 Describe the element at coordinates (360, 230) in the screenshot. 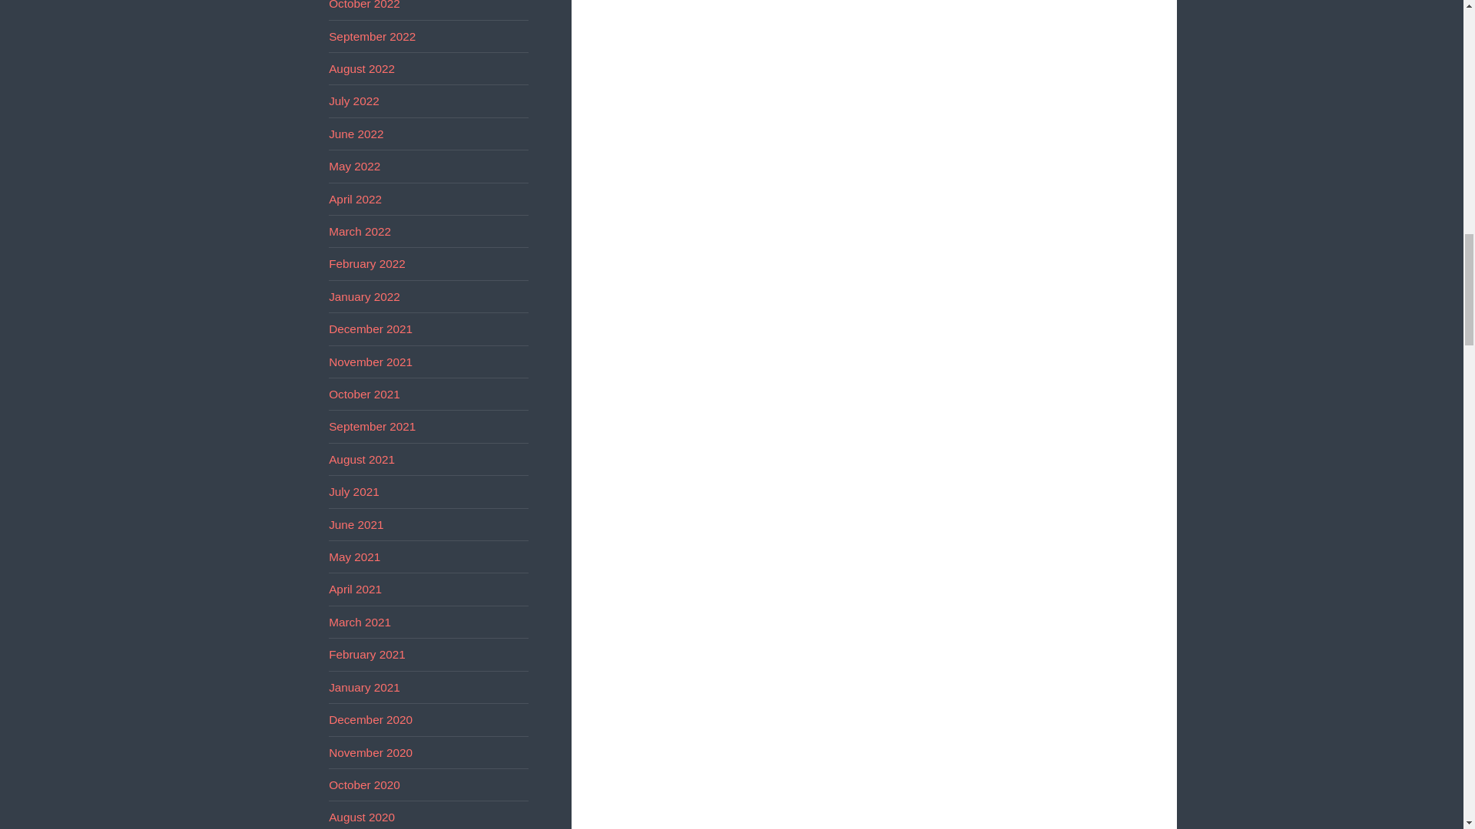

I see `March 2022` at that location.